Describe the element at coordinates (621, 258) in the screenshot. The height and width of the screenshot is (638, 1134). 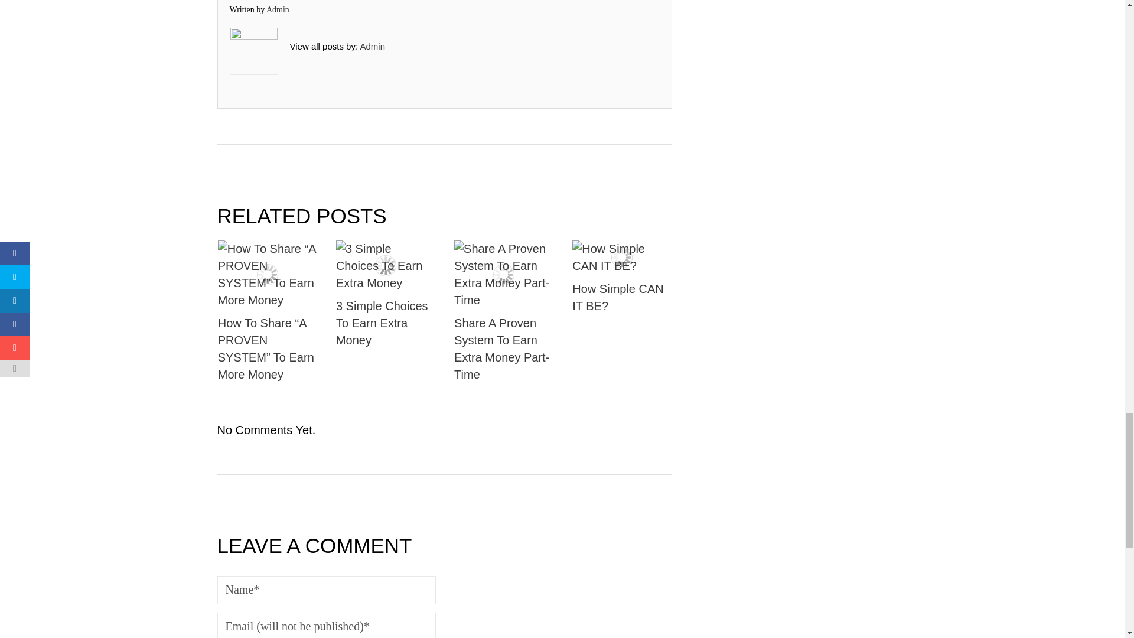
I see `How Simple CAN IT BE?` at that location.